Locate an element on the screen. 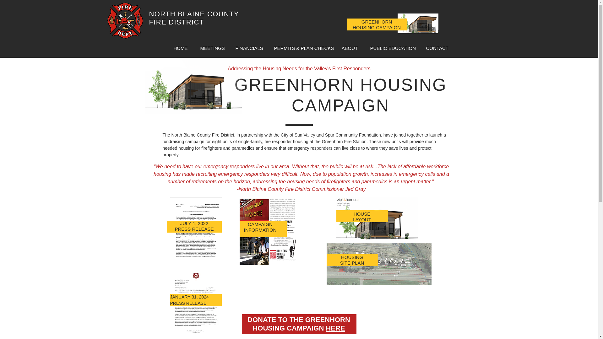 The image size is (603, 339). FIRE DISTRICT is located at coordinates (176, 22).